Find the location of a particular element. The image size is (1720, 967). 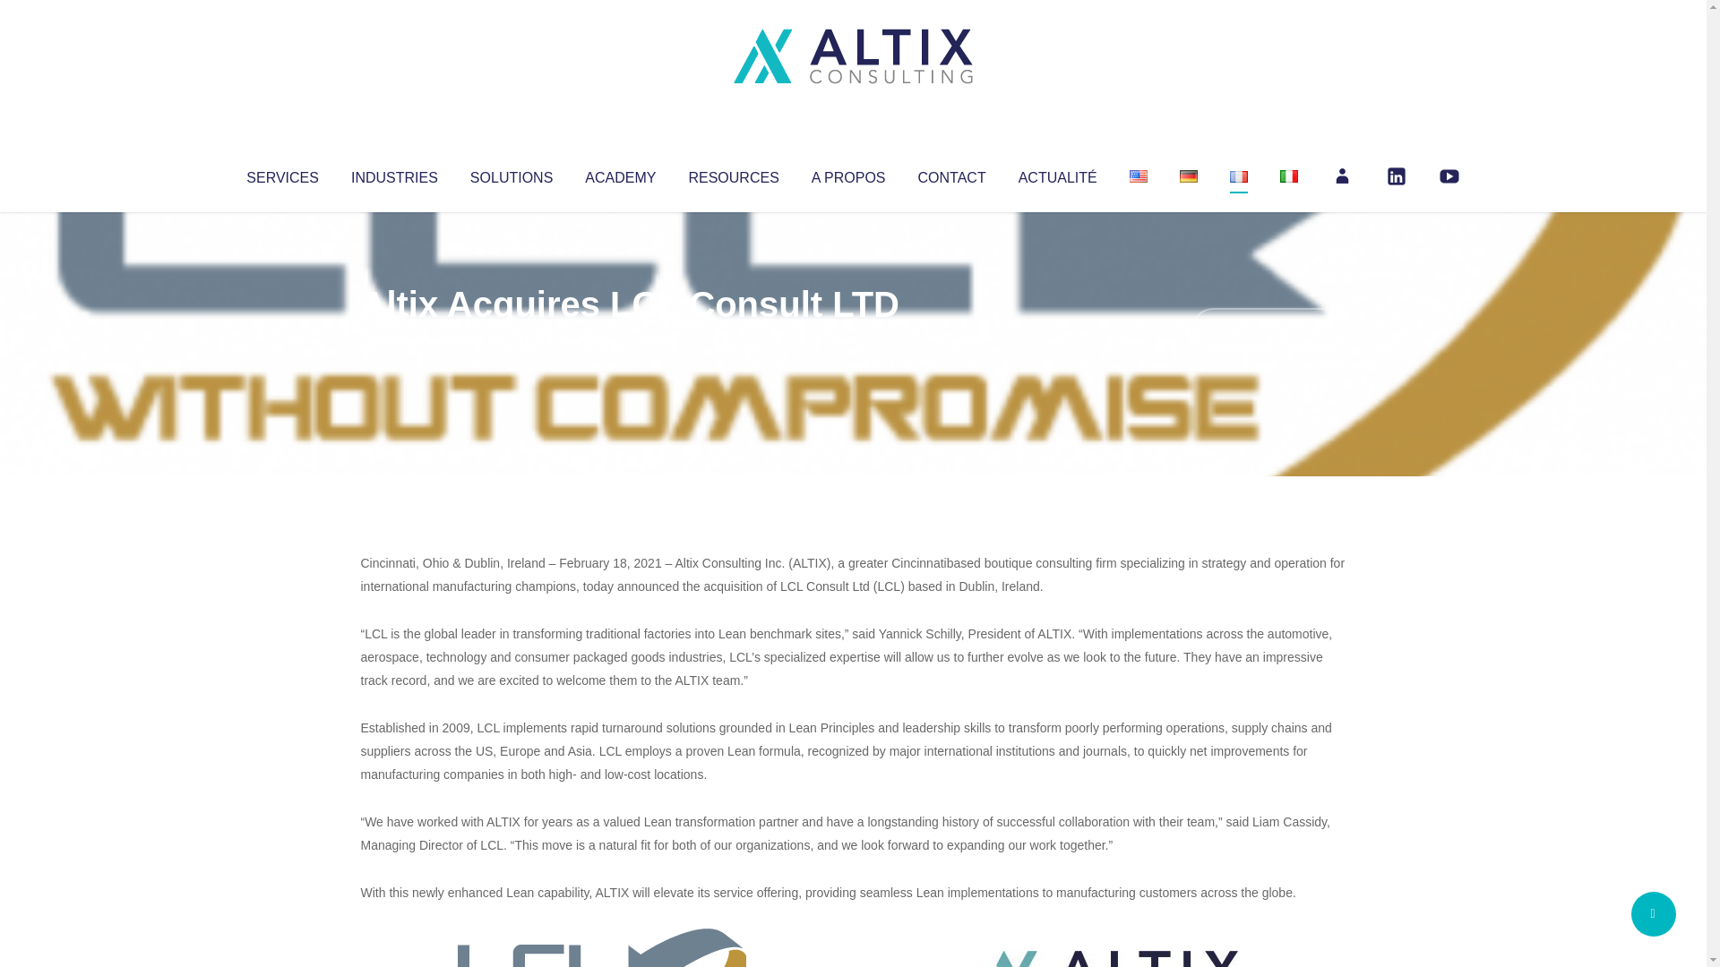

Articles par Altix is located at coordinates (394, 340).